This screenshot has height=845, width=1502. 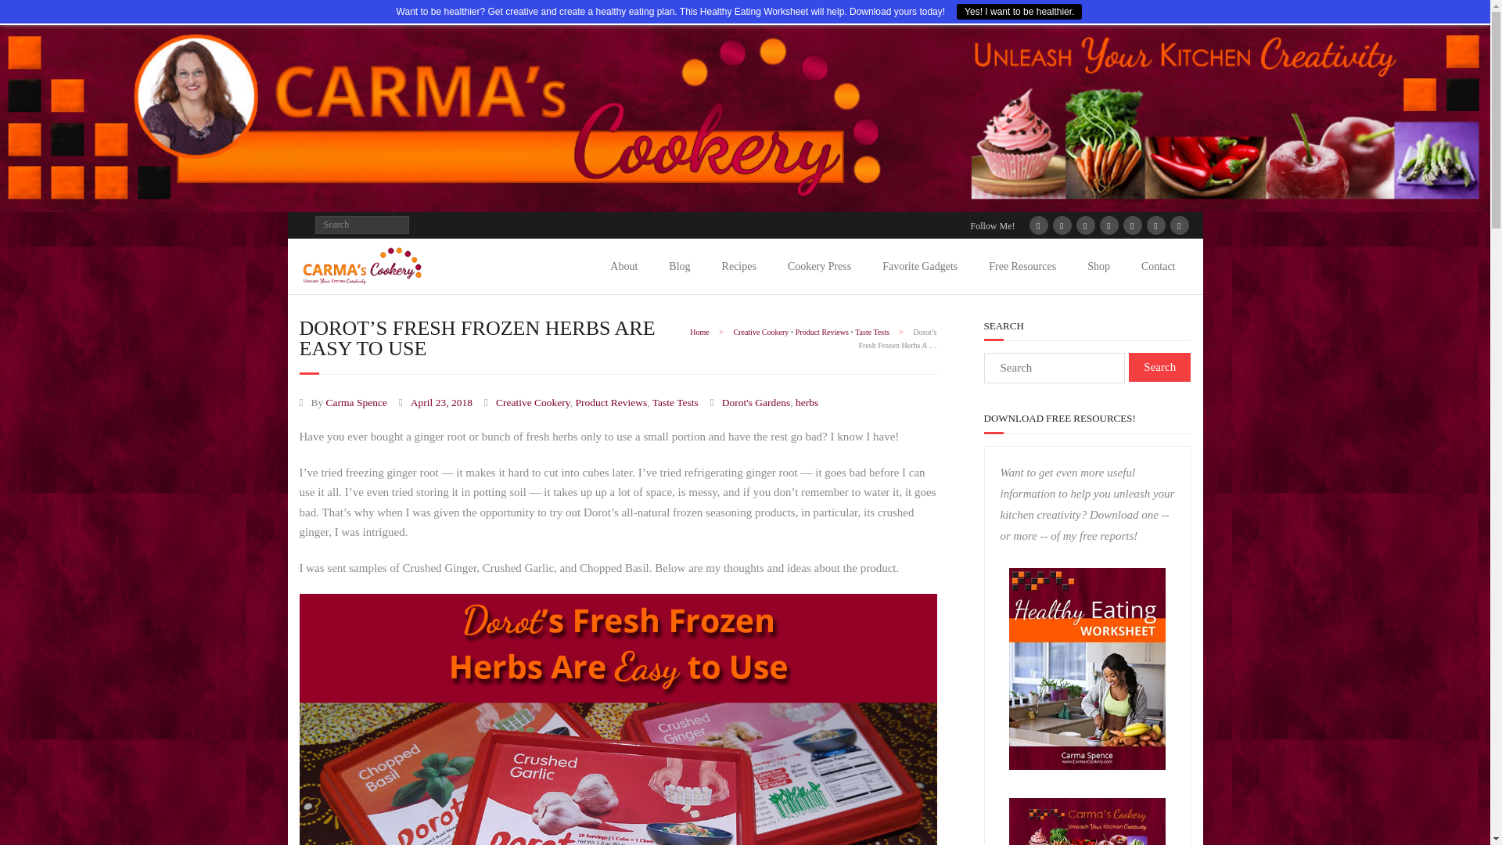 What do you see at coordinates (1159, 368) in the screenshot?
I see `Search` at bounding box center [1159, 368].